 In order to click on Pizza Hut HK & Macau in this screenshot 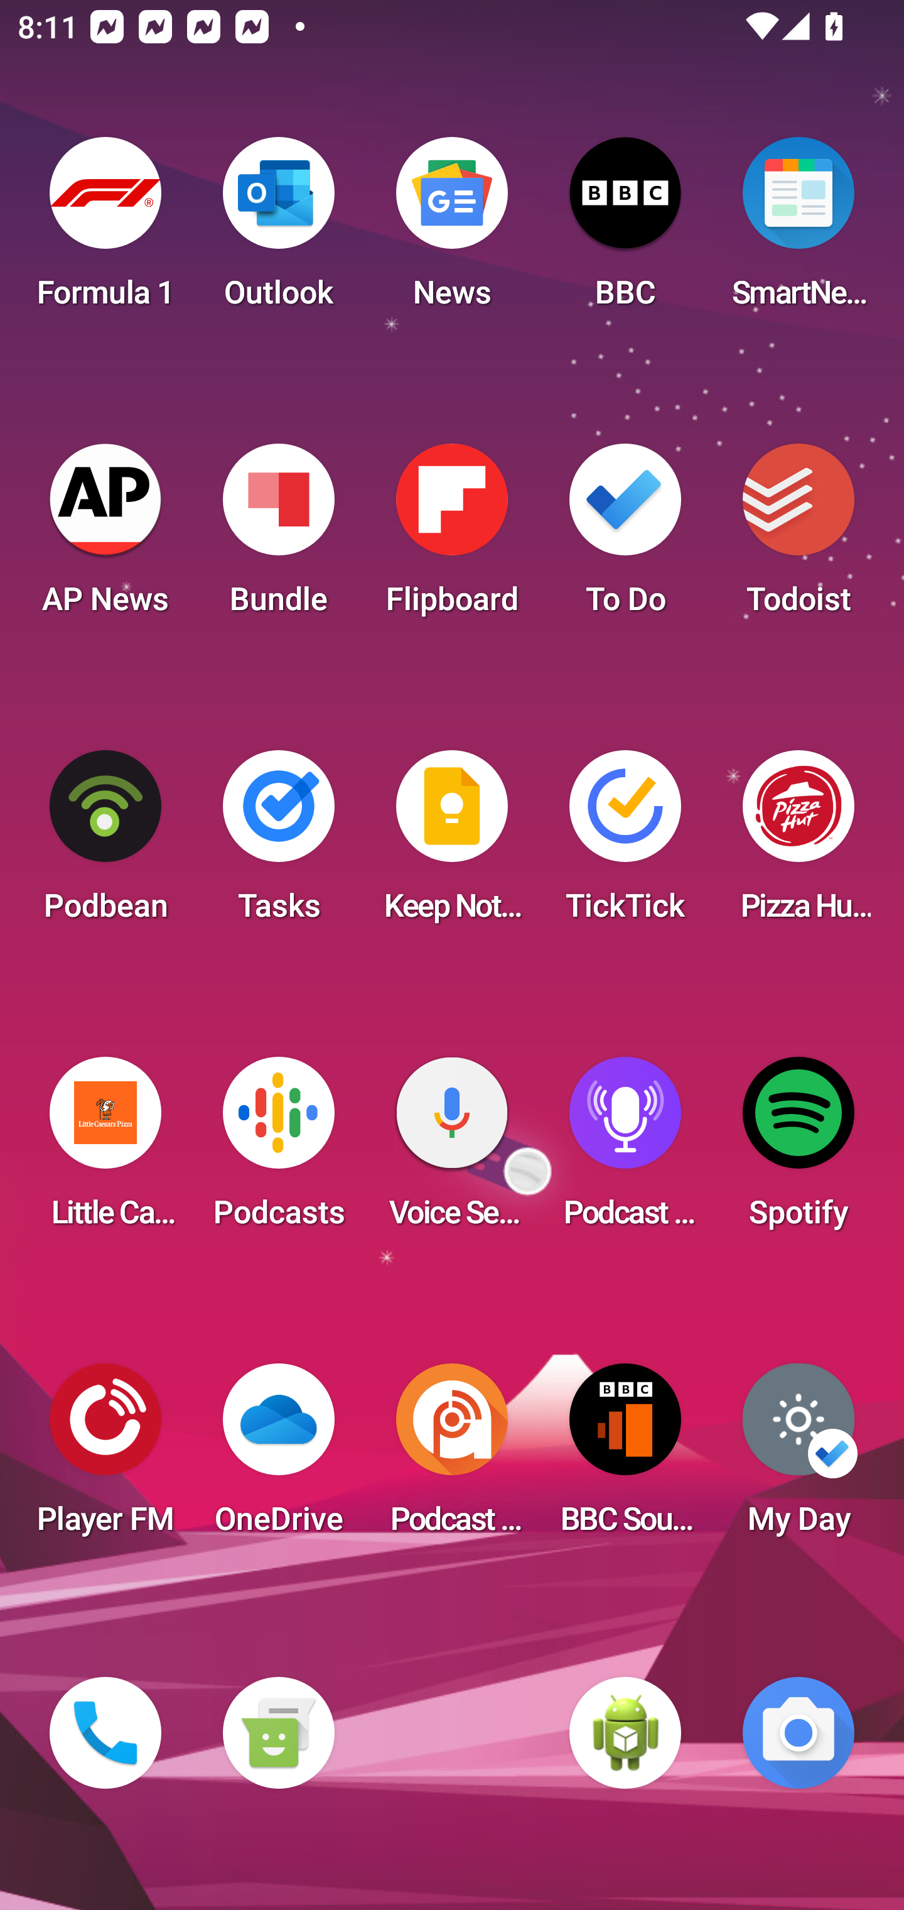, I will do `click(799, 843)`.